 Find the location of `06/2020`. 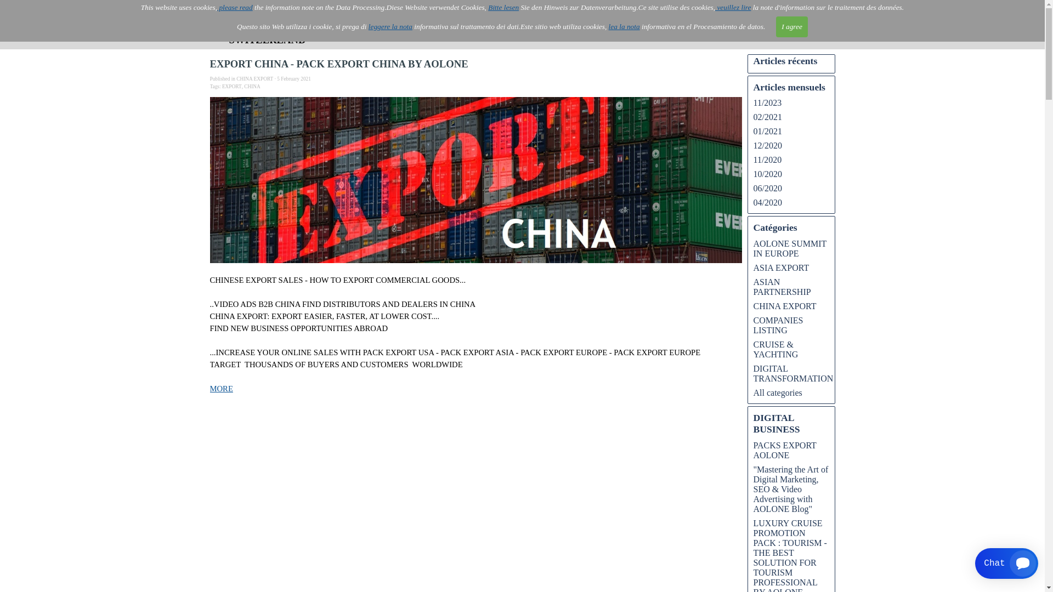

06/2020 is located at coordinates (768, 189).